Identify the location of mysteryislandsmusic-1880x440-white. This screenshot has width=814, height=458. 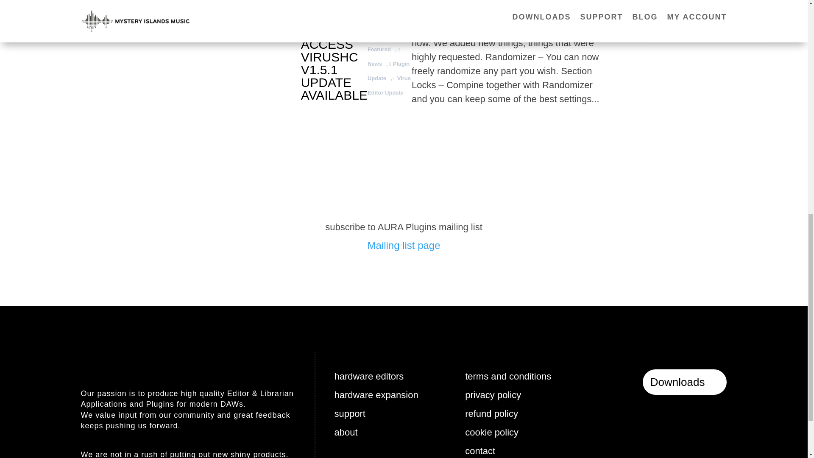
(188, 363).